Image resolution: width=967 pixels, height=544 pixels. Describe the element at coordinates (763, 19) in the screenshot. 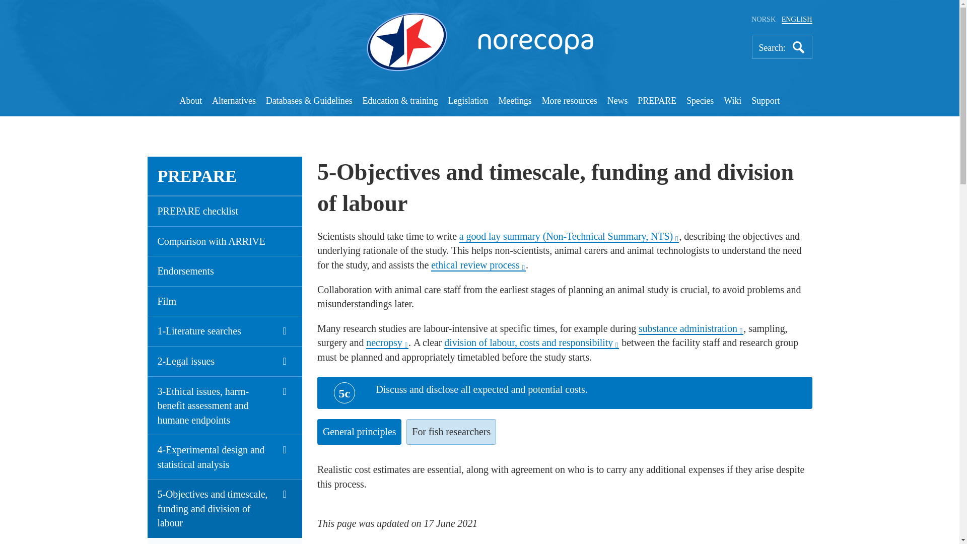

I see `NORSK` at that location.